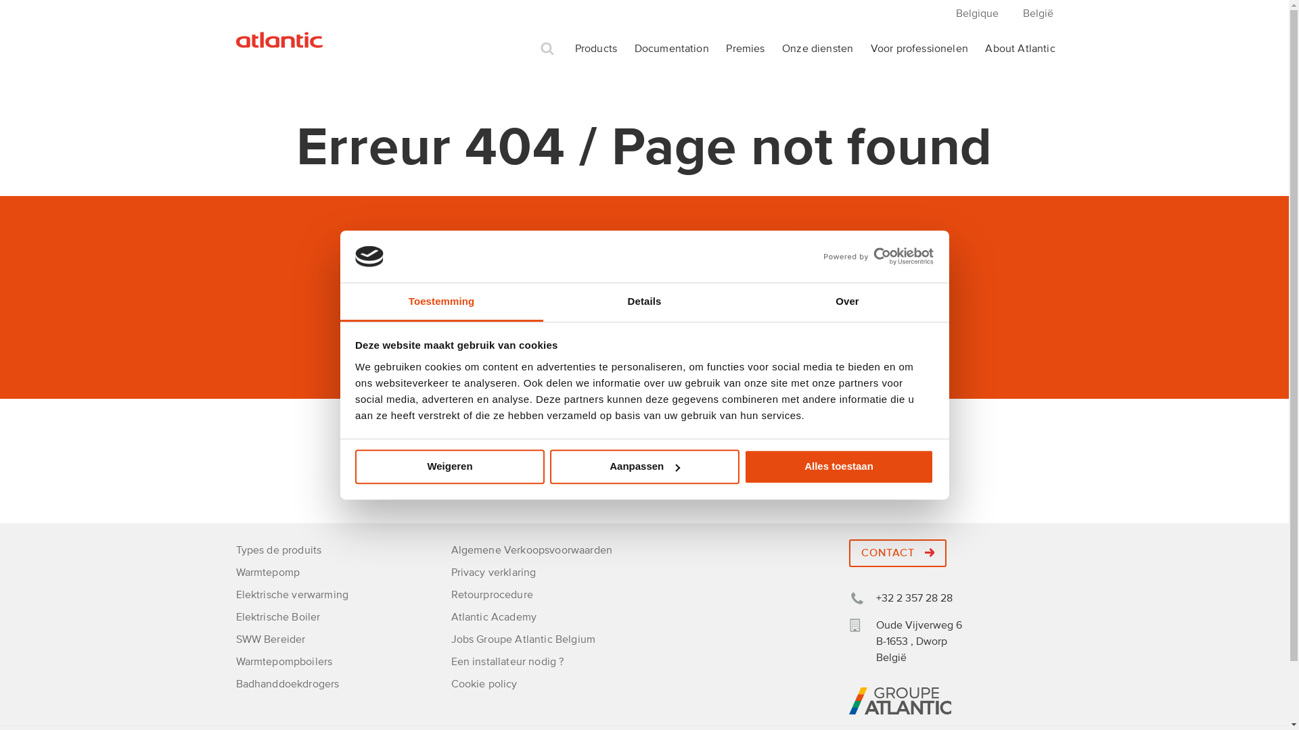 The width and height of the screenshot is (1299, 730). I want to click on Over, so click(847, 303).